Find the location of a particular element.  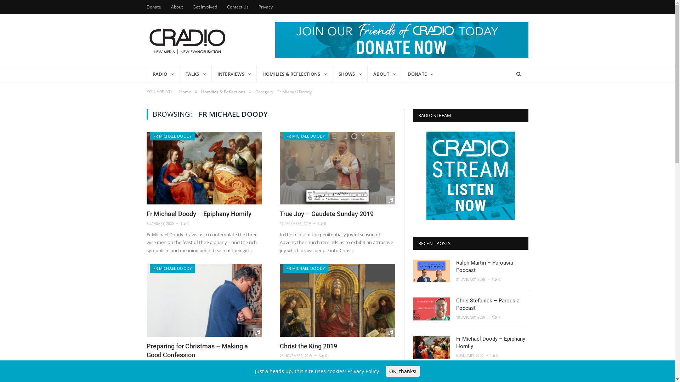

0 is located at coordinates (322, 224).